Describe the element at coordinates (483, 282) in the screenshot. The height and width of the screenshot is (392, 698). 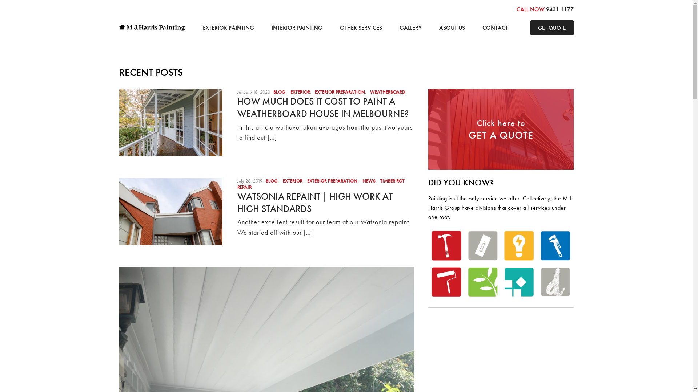
I see `M.J. Harris Landscaping` at that location.